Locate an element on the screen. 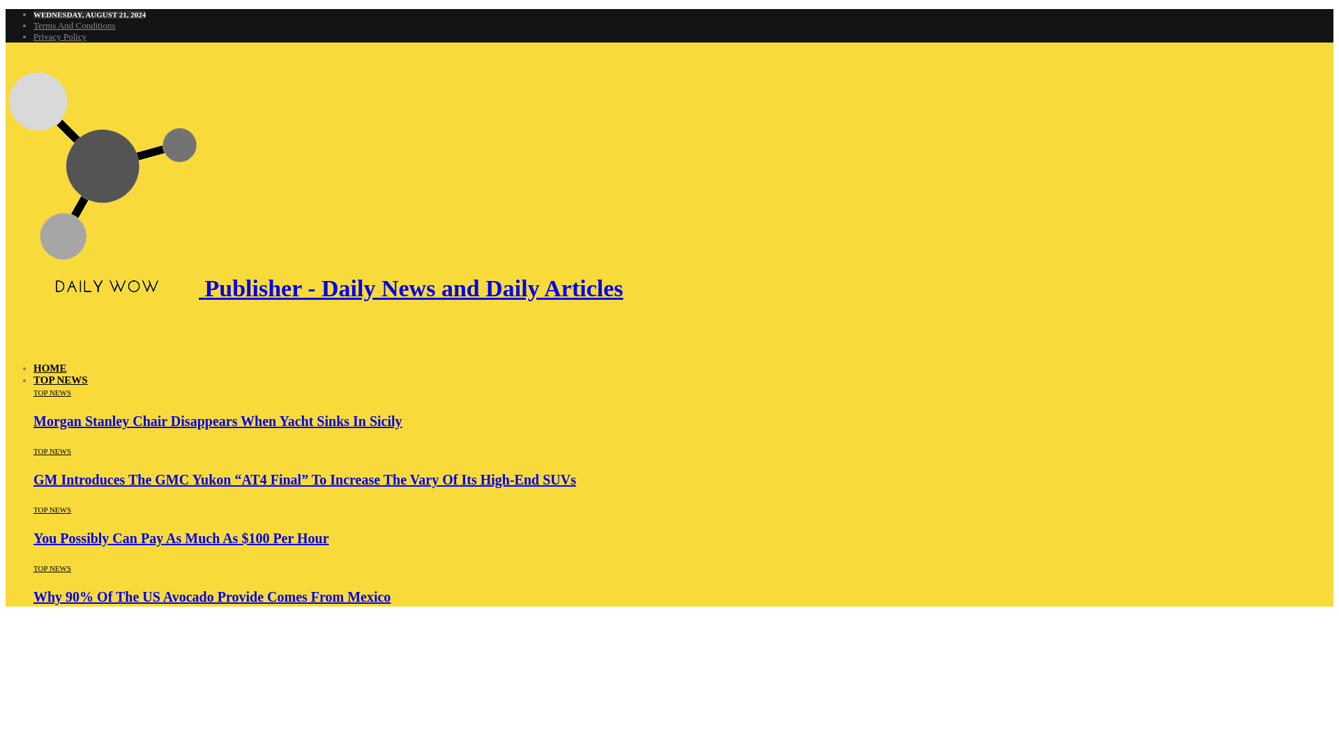 The image size is (1339, 753). TOP NEWS is located at coordinates (52, 451).